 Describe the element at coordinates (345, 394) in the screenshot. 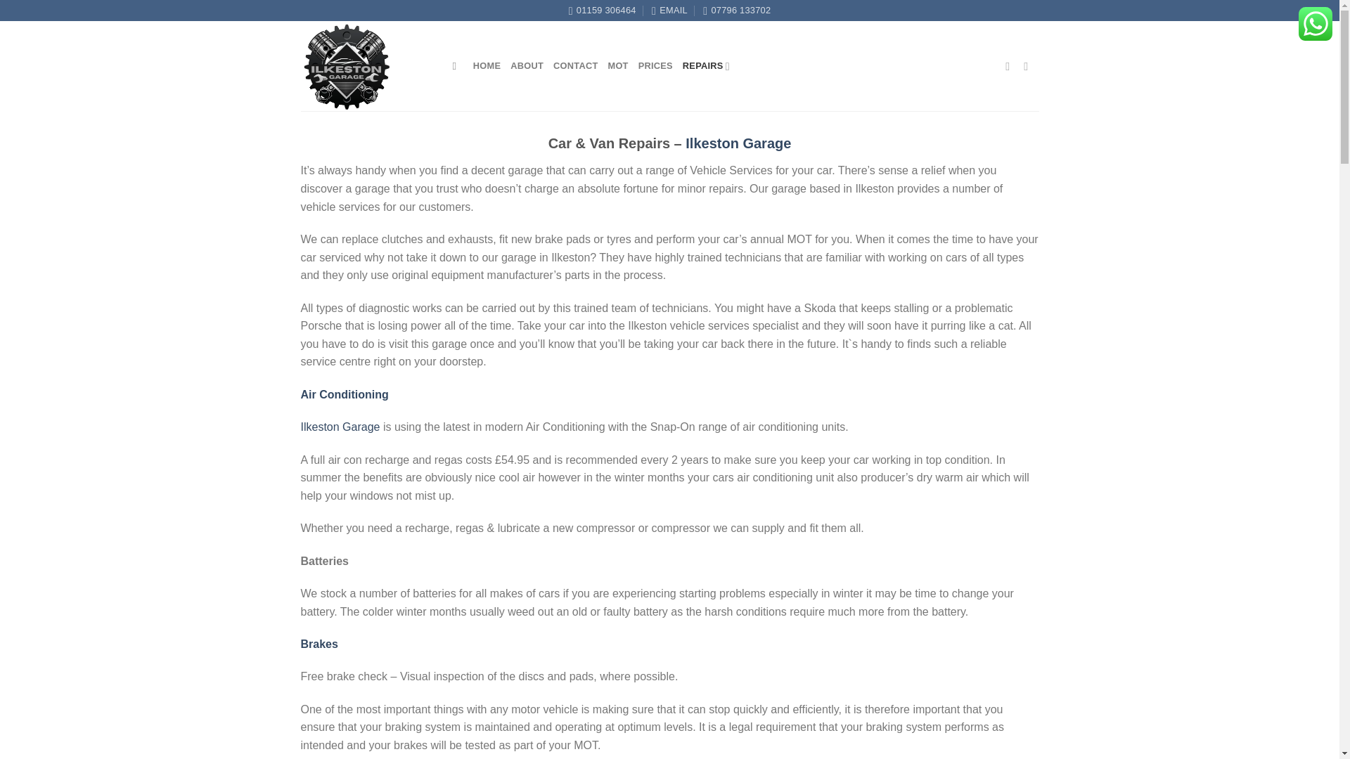

I see `Air Conditioning` at that location.